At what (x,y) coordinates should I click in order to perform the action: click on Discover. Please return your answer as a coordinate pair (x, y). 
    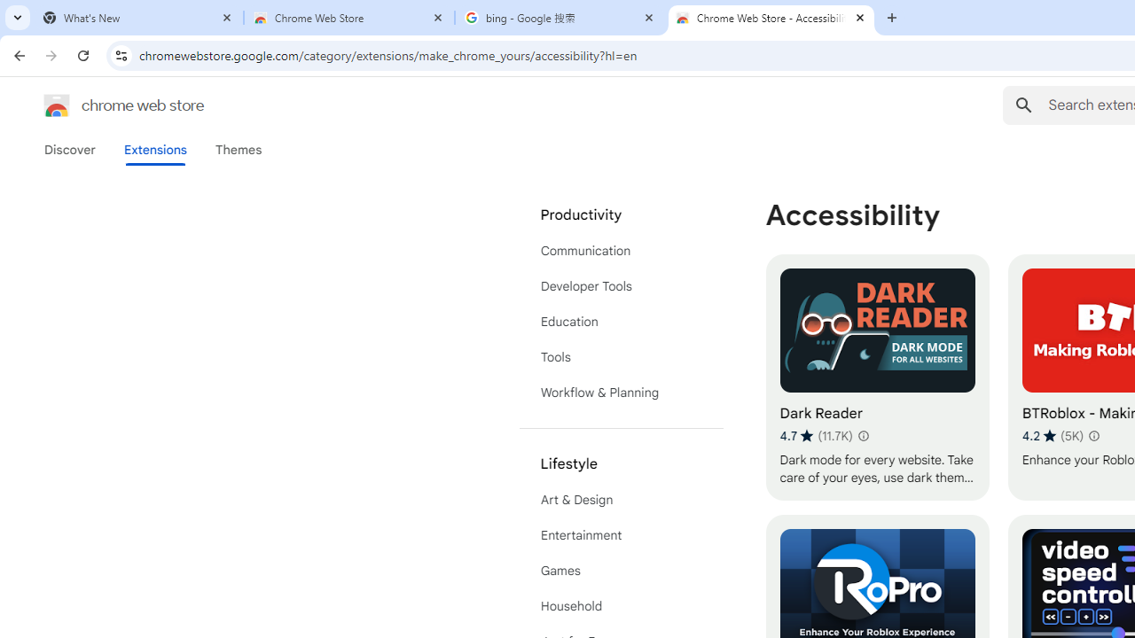
    Looking at the image, I should click on (70, 150).